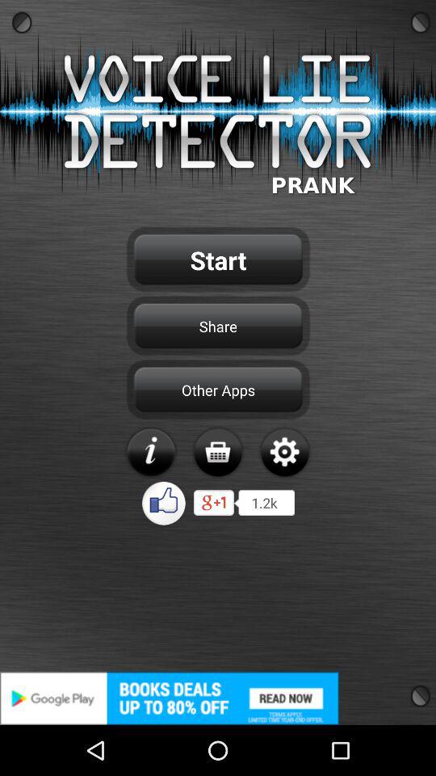 This screenshot has width=436, height=776. What do you see at coordinates (165, 503) in the screenshot?
I see `like option` at bounding box center [165, 503].